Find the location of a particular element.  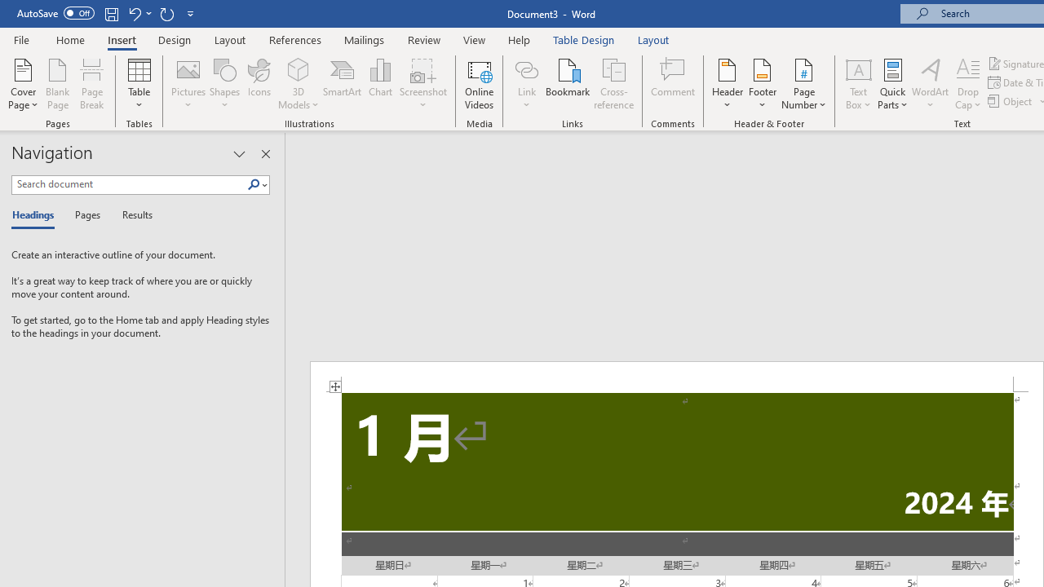

Insert is located at coordinates (122, 39).